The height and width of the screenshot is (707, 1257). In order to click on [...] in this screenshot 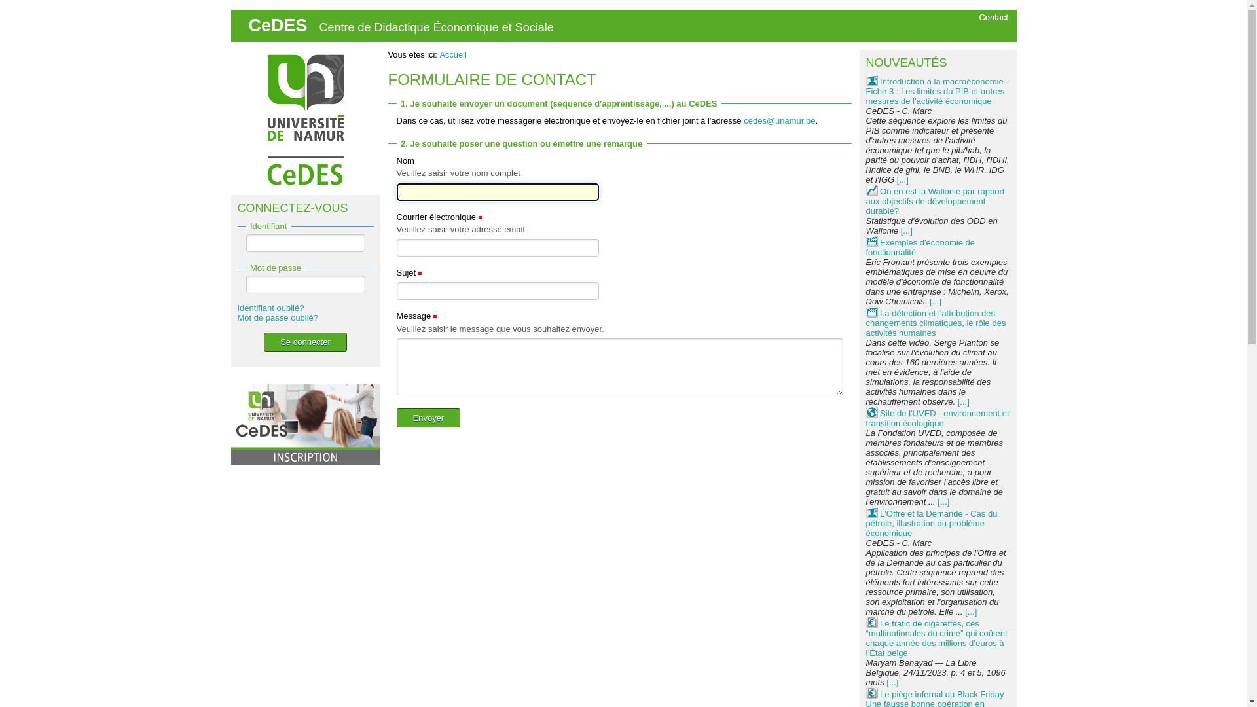, I will do `click(903, 179)`.